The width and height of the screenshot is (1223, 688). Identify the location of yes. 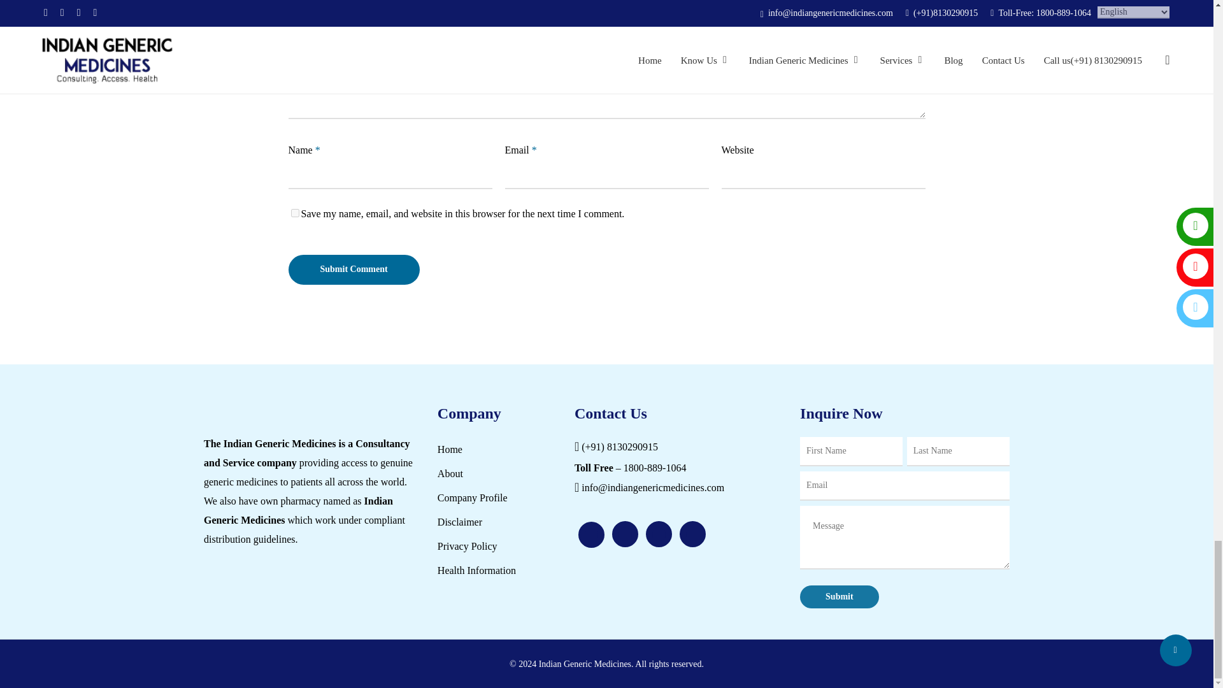
(294, 213).